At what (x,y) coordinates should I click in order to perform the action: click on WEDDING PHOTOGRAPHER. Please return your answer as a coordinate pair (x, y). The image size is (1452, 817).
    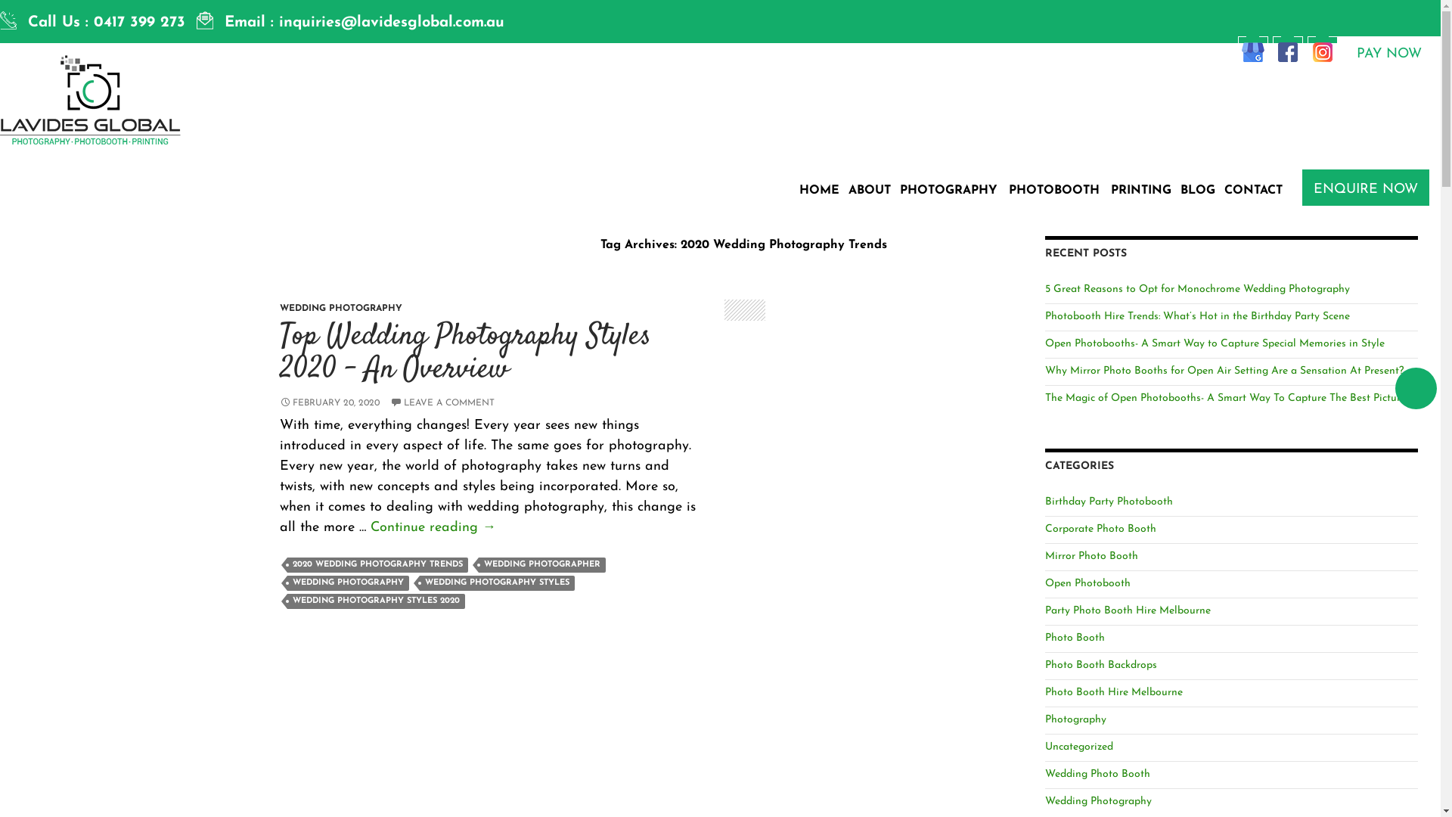
    Looking at the image, I should click on (542, 565).